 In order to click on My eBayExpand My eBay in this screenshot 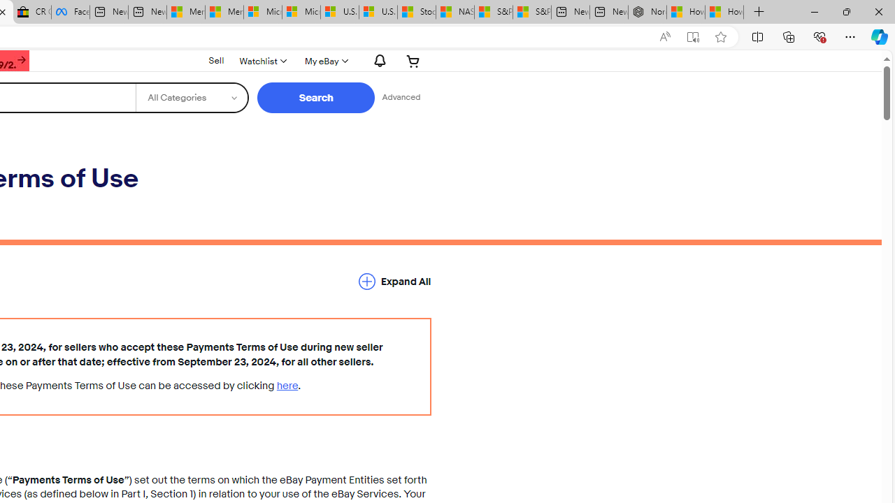, I will do `click(324, 61)`.